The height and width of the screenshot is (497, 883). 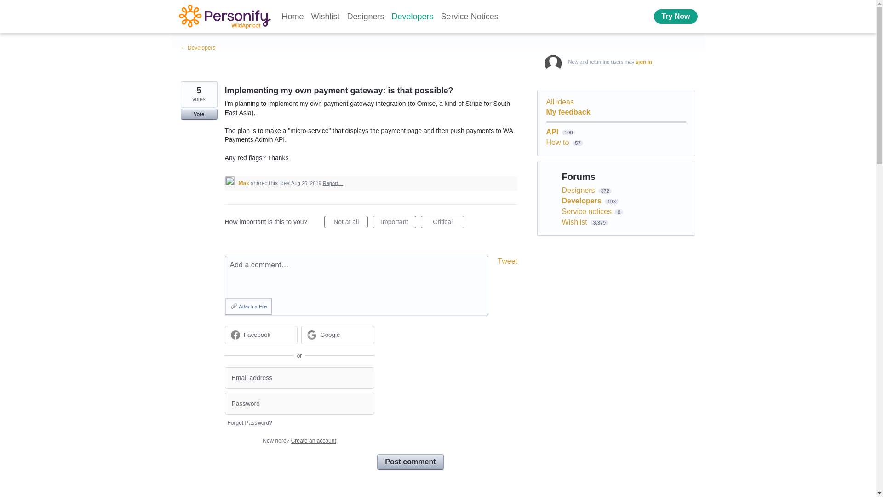 What do you see at coordinates (442, 222) in the screenshot?
I see `Critical` at bounding box center [442, 222].